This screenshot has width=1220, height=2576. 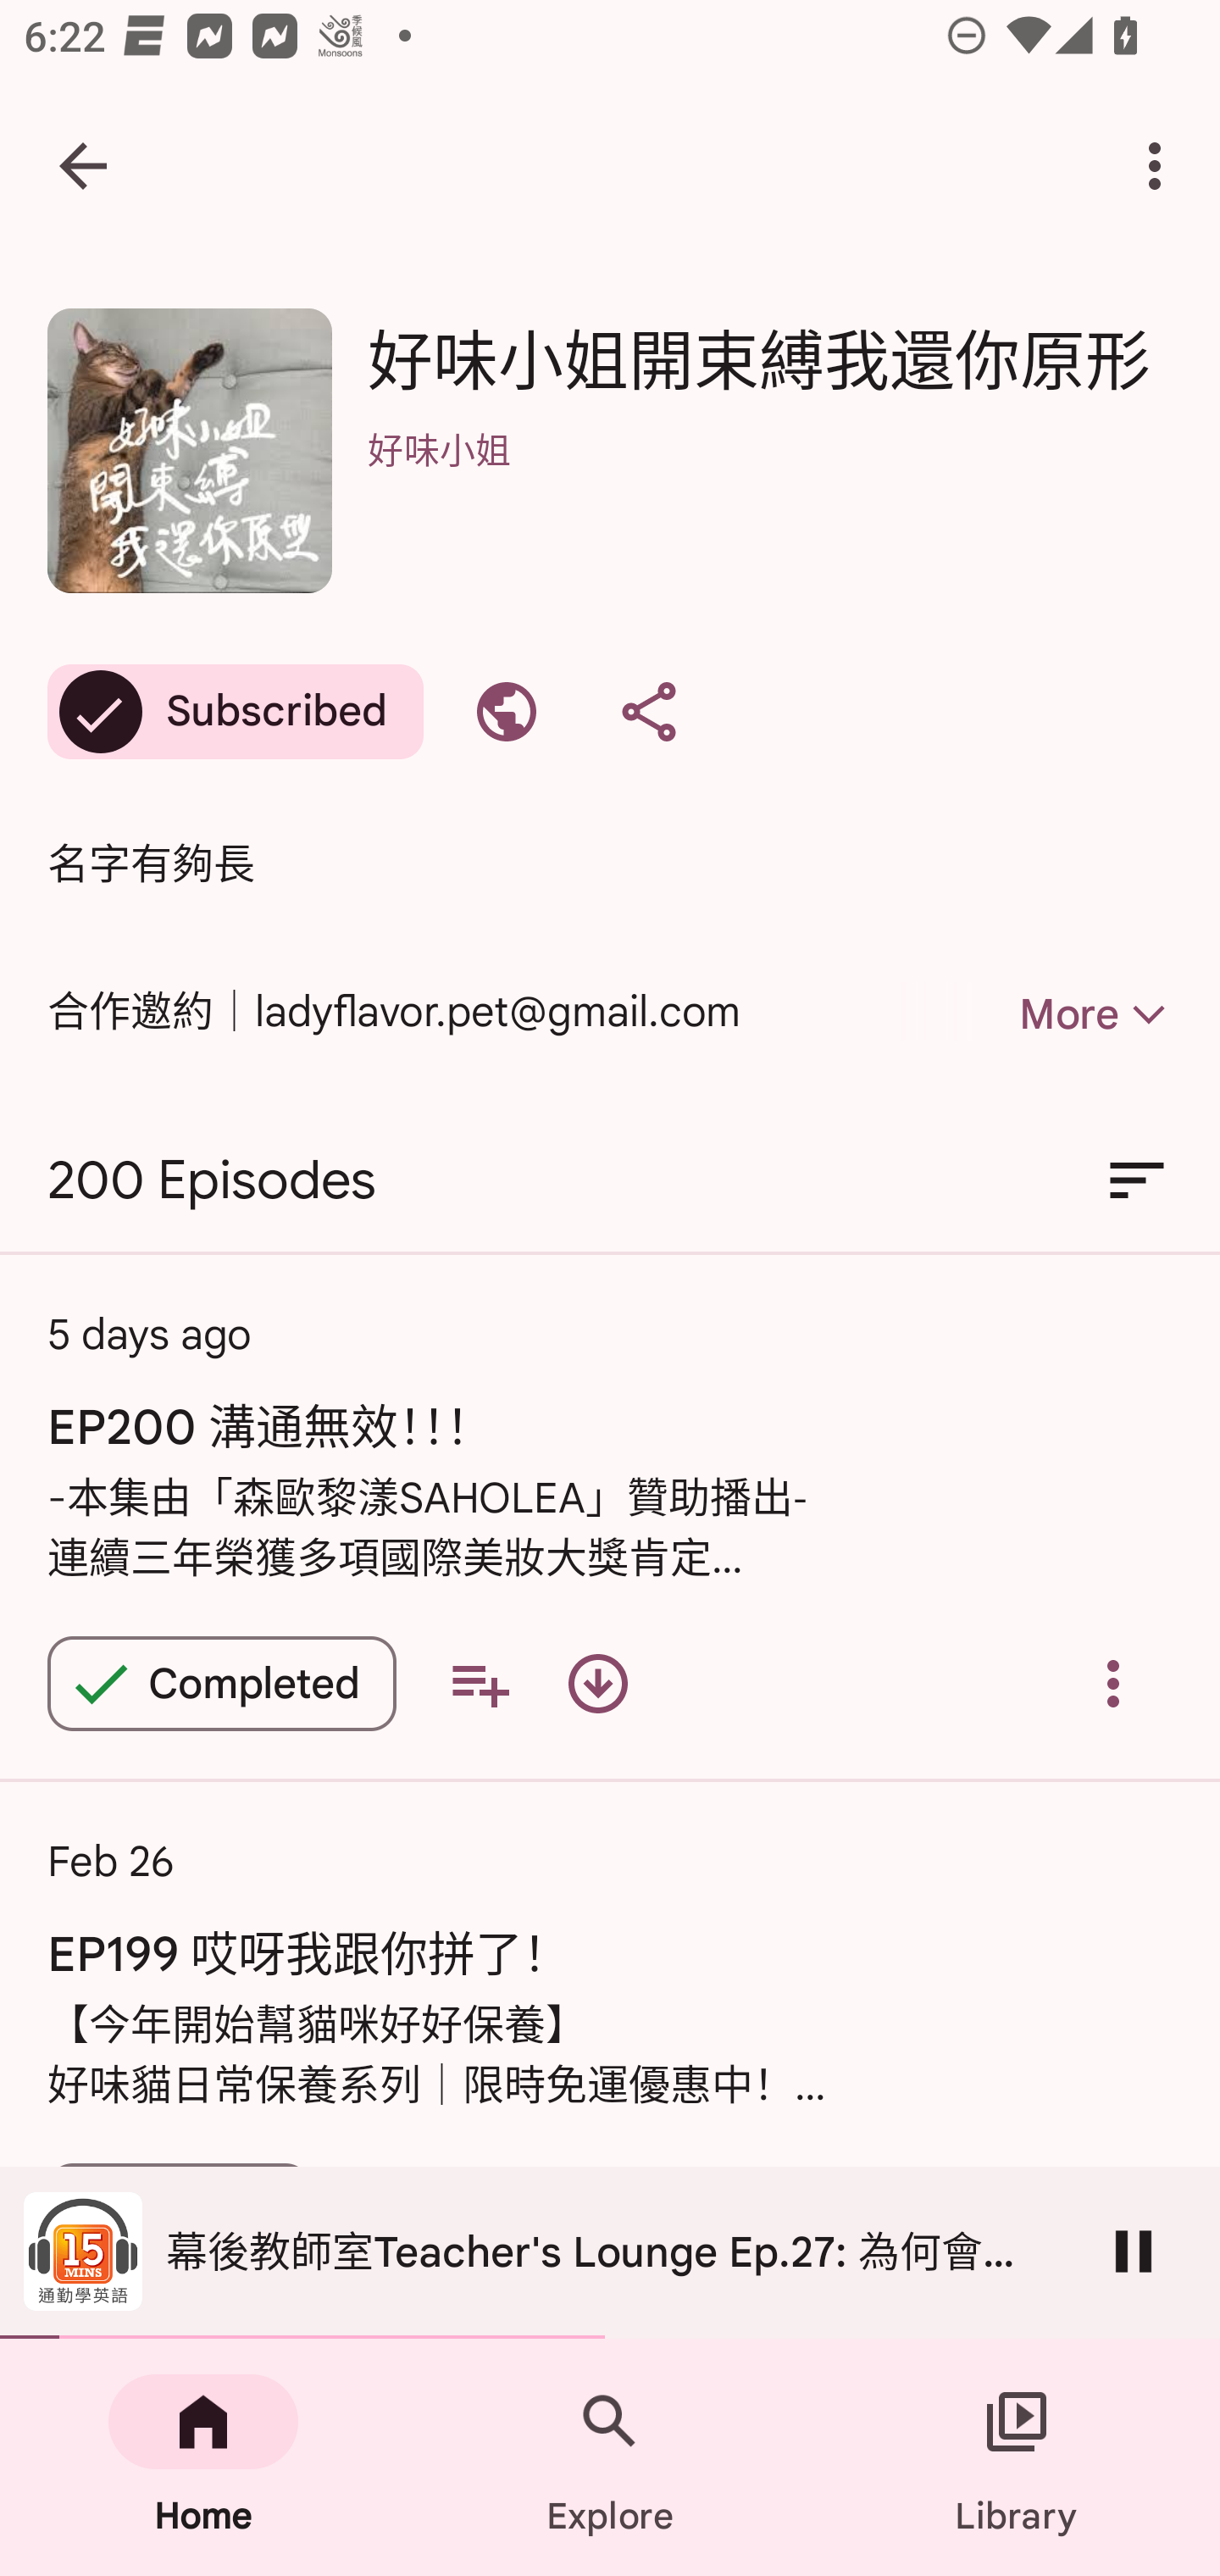 I want to click on Share, so click(x=649, y=712).